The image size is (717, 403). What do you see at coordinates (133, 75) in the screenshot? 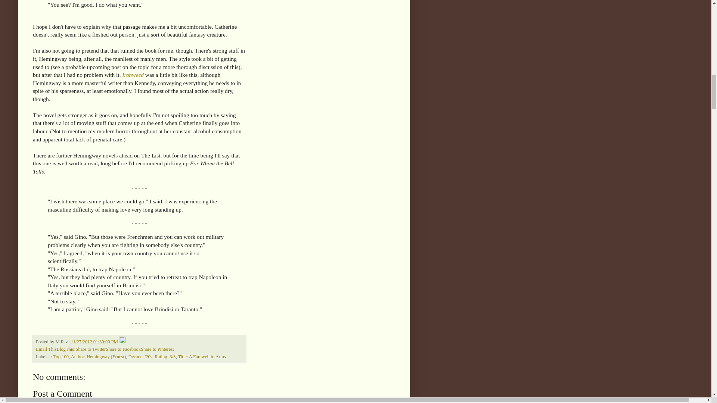
I see `Ironweed` at bounding box center [133, 75].